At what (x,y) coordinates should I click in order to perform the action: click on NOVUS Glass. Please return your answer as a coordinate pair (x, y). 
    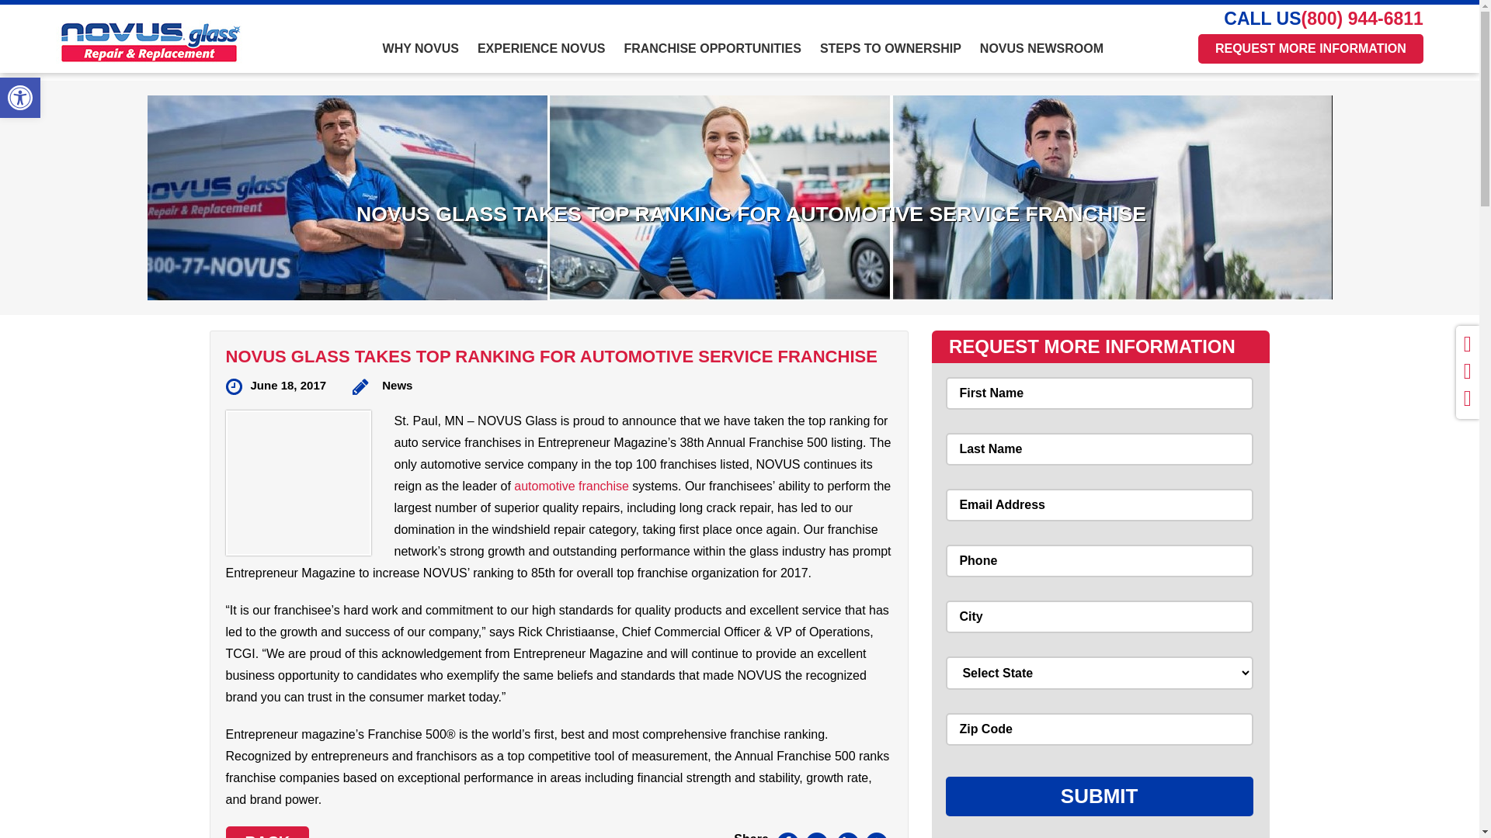
    Looking at the image, I should click on (160, 42).